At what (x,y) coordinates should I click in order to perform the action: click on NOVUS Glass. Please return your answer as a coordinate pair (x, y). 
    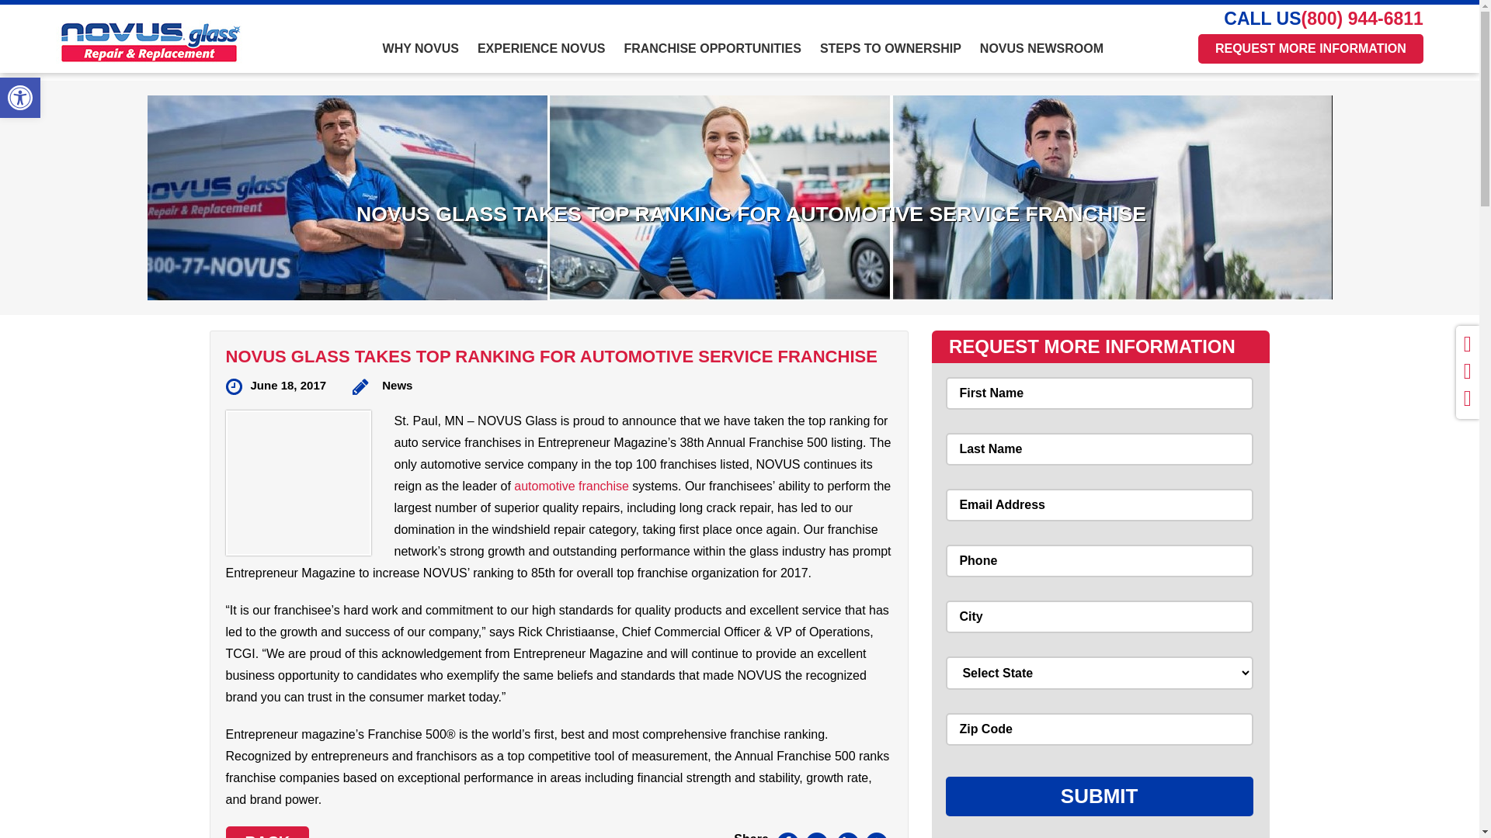
    Looking at the image, I should click on (160, 42).